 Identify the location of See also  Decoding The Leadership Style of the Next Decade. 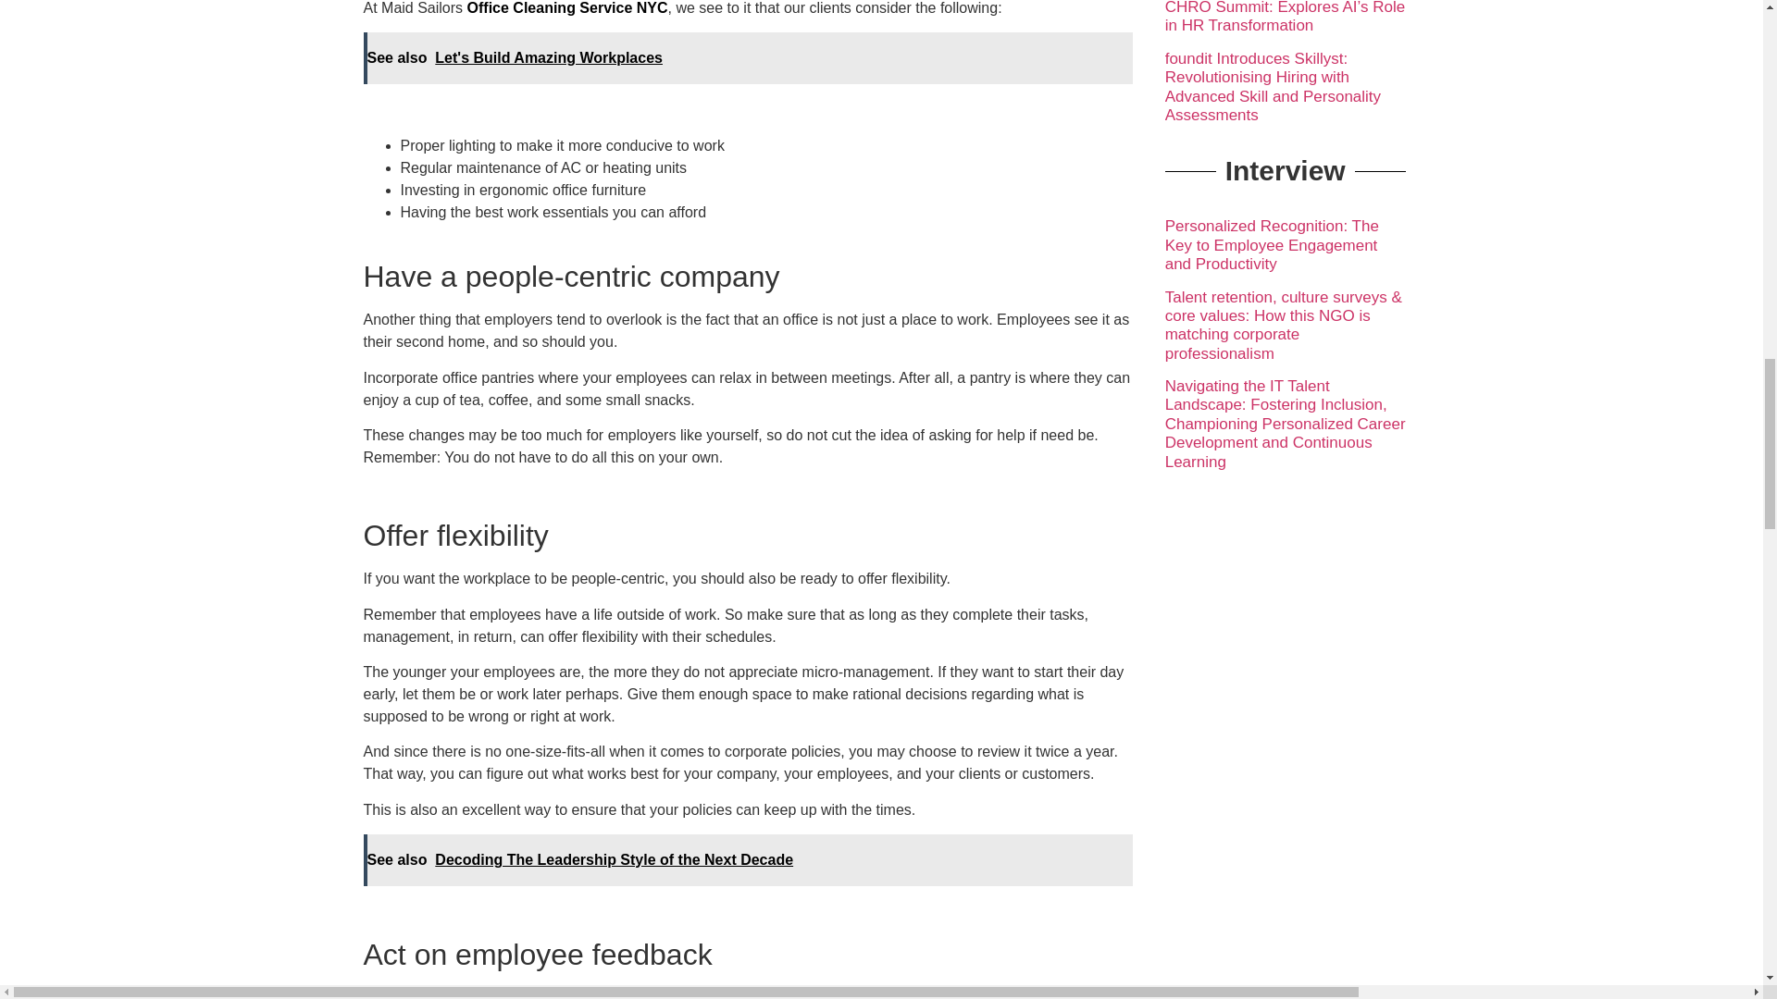
(747, 859).